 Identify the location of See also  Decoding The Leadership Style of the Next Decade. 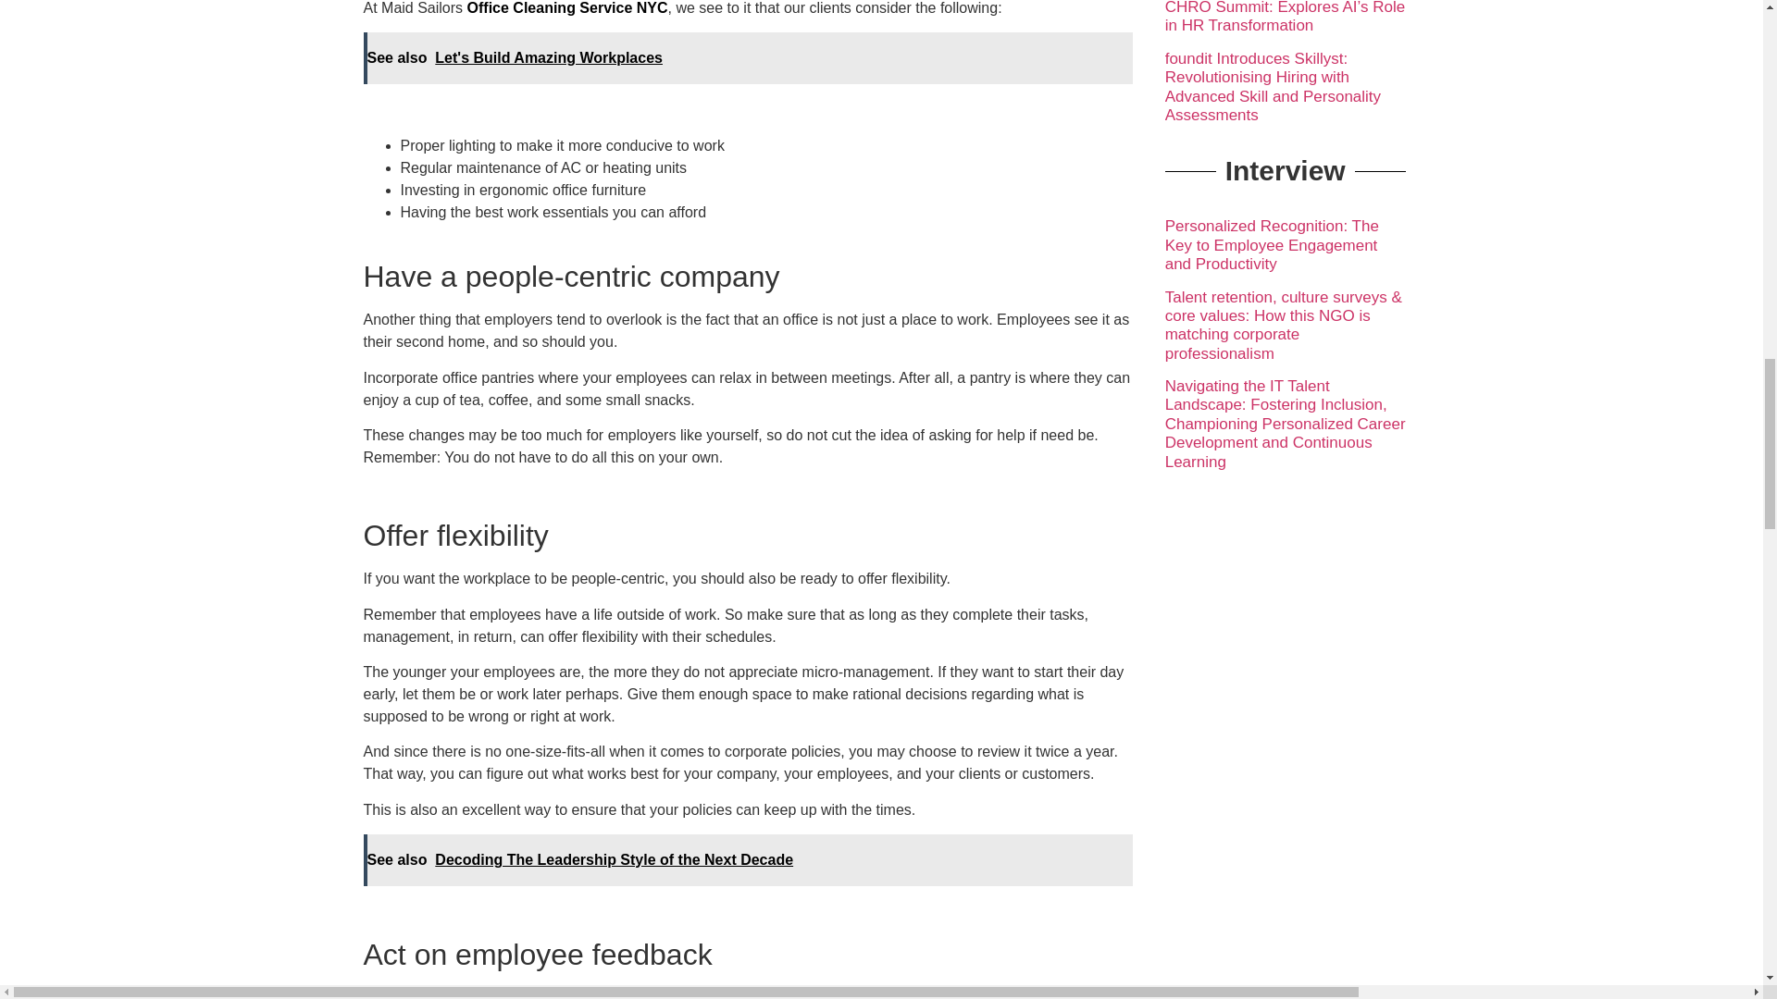
(747, 859).